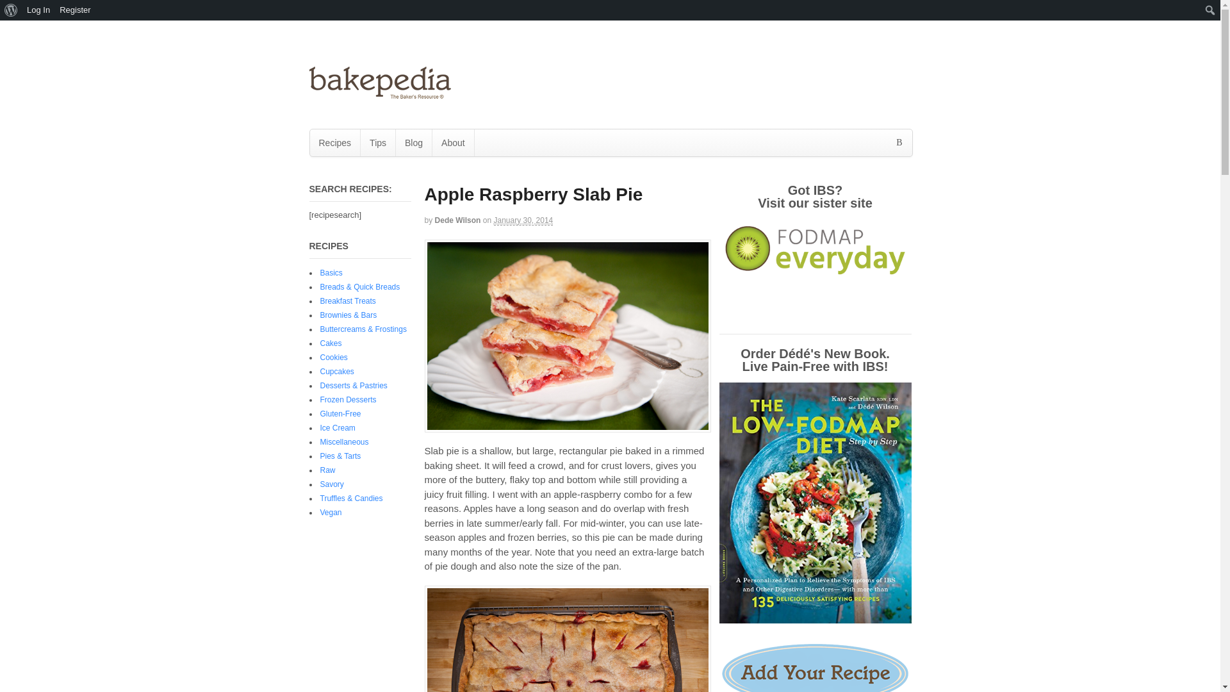 This screenshot has width=1230, height=692. What do you see at coordinates (341, 414) in the screenshot?
I see `Gluten-Free` at bounding box center [341, 414].